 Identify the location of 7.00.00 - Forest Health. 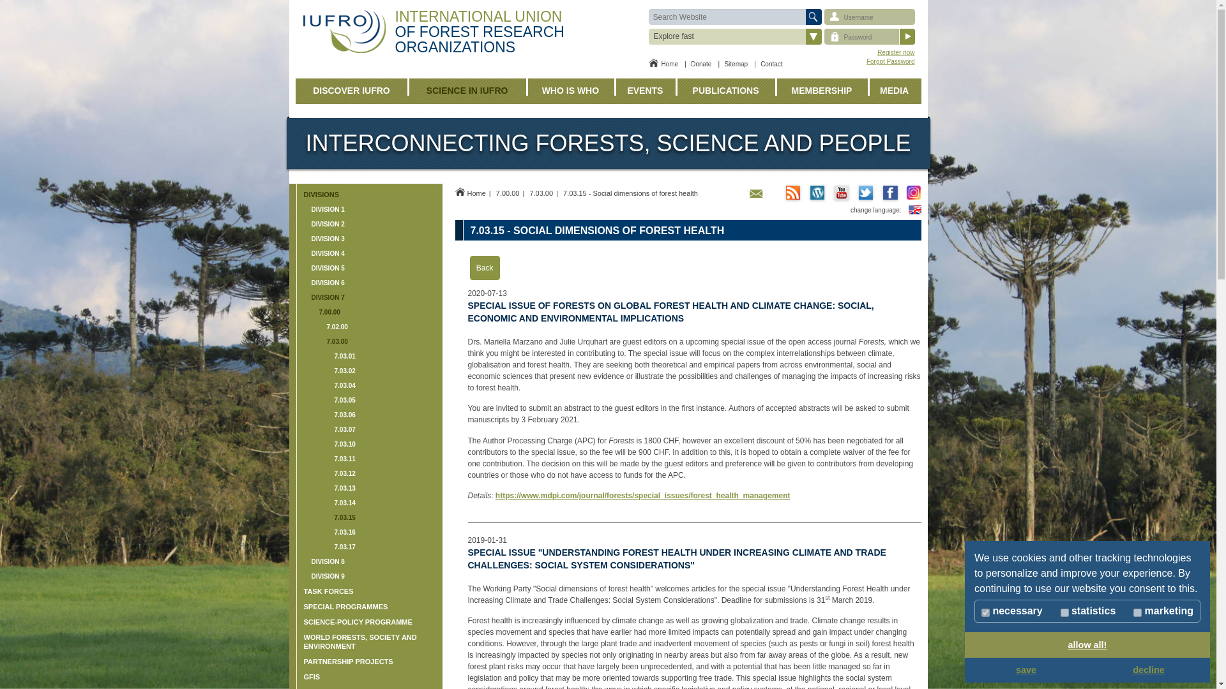
(508, 193).